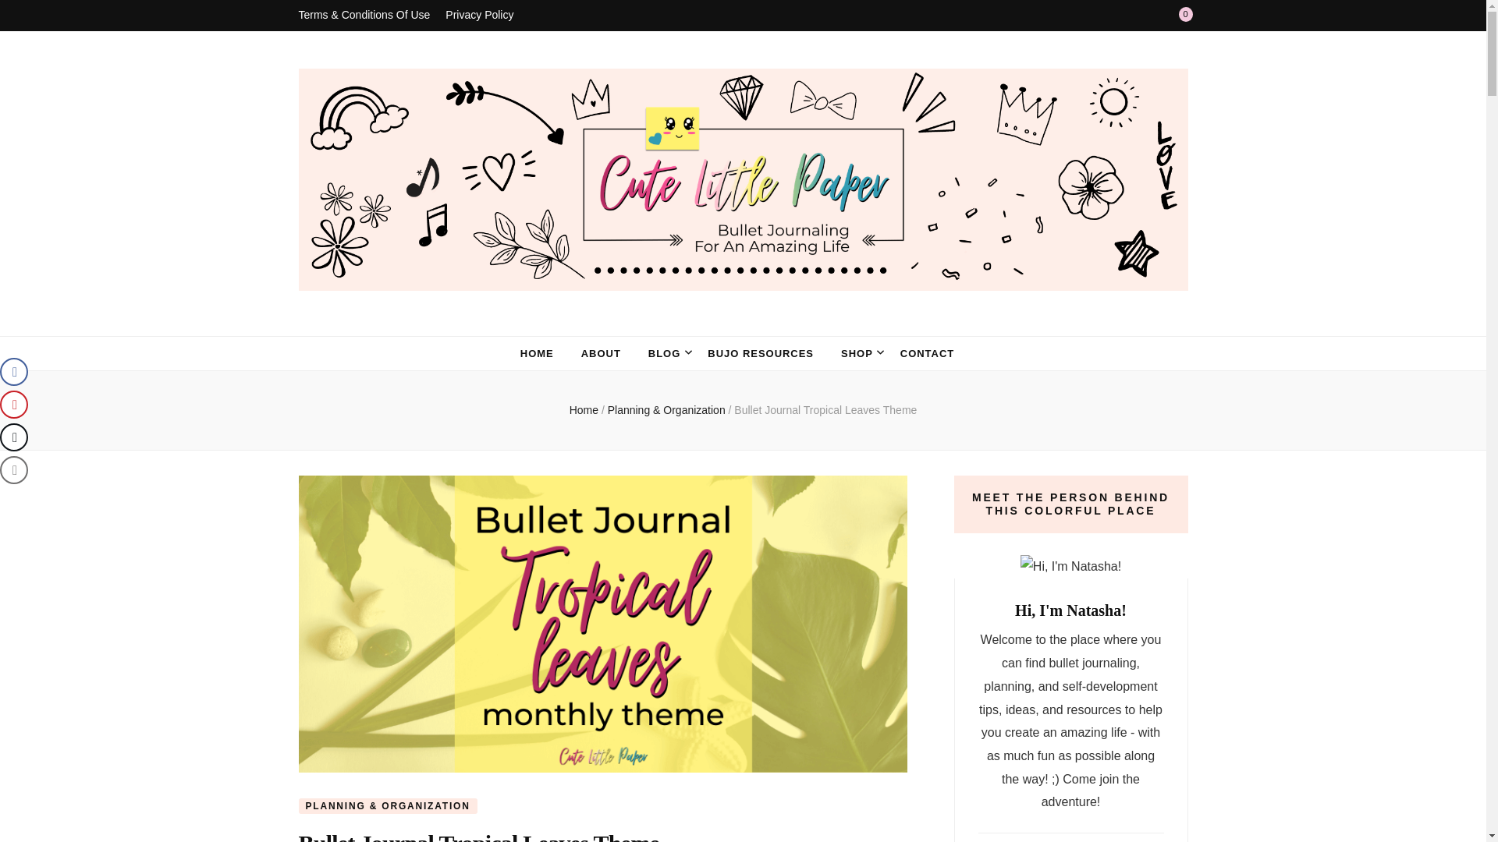 This screenshot has height=842, width=1498. I want to click on ABOUT, so click(601, 353).